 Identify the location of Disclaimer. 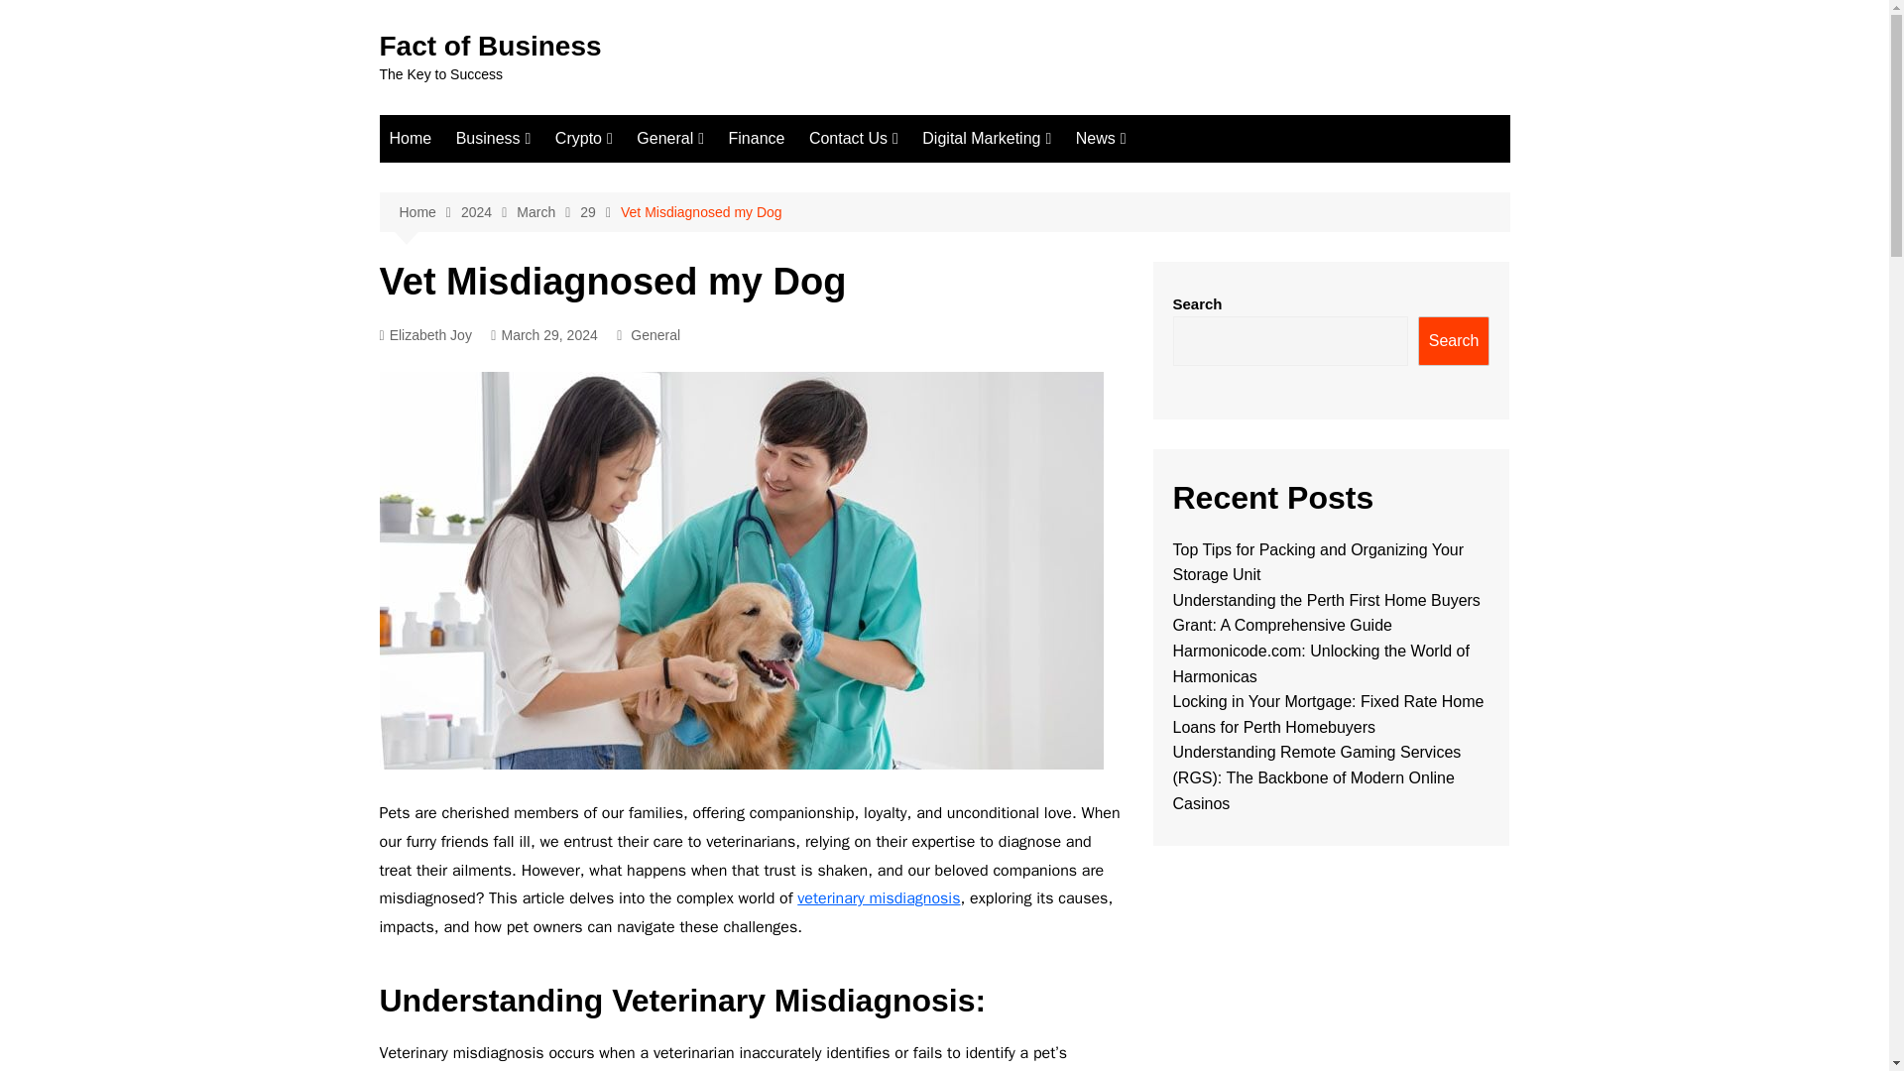
(908, 294).